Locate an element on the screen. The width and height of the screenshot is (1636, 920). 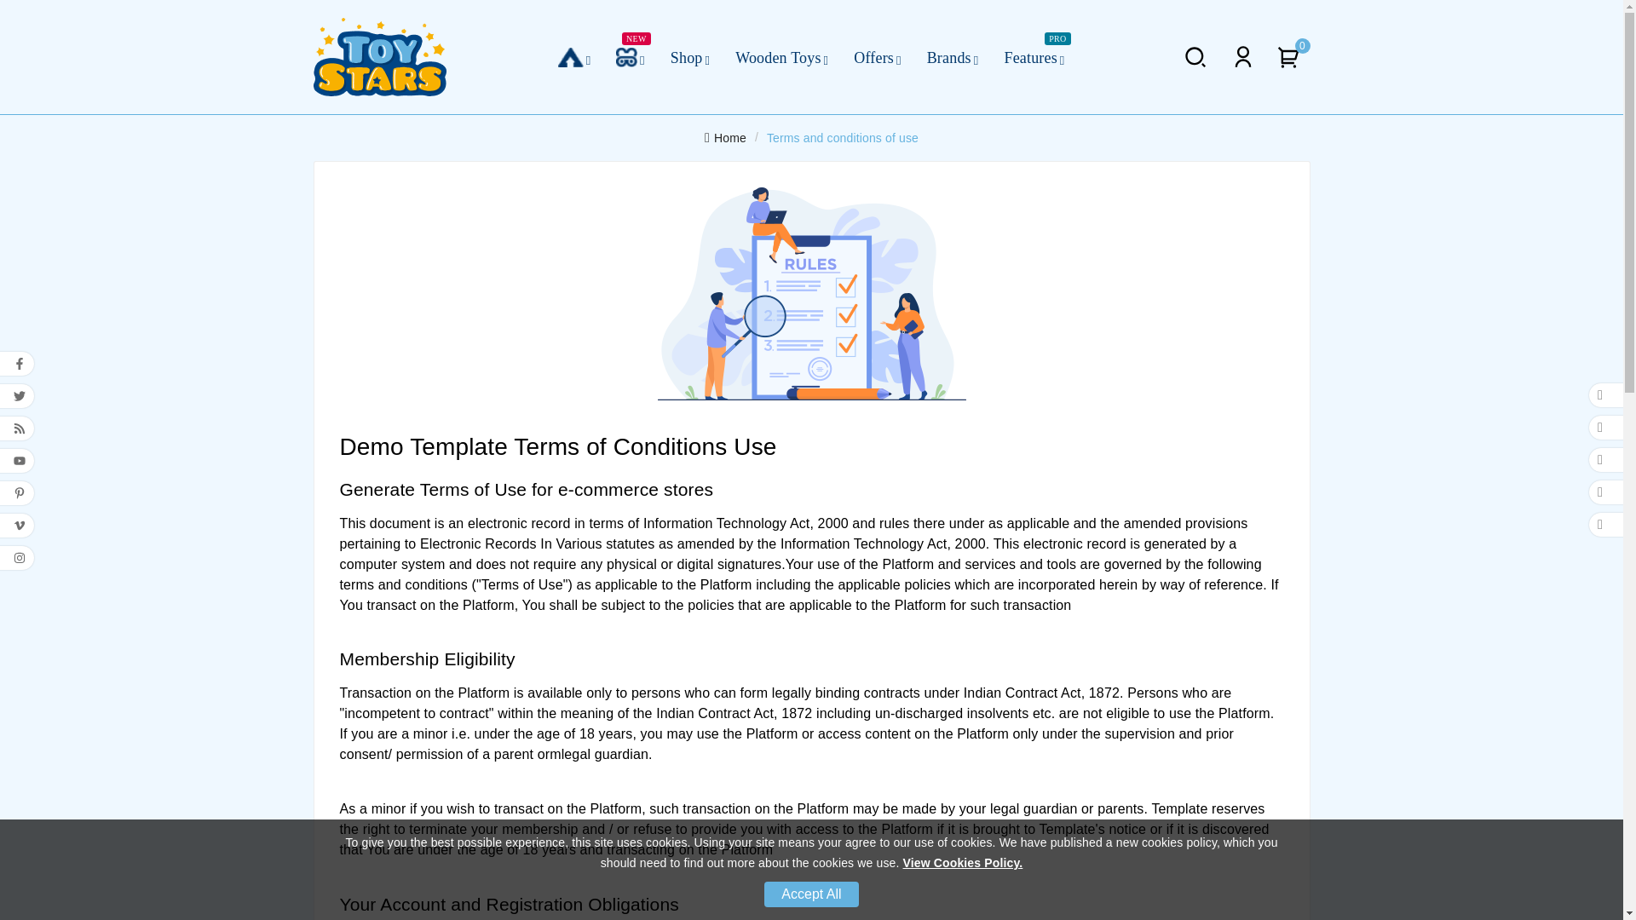
Shop is located at coordinates (690, 56).